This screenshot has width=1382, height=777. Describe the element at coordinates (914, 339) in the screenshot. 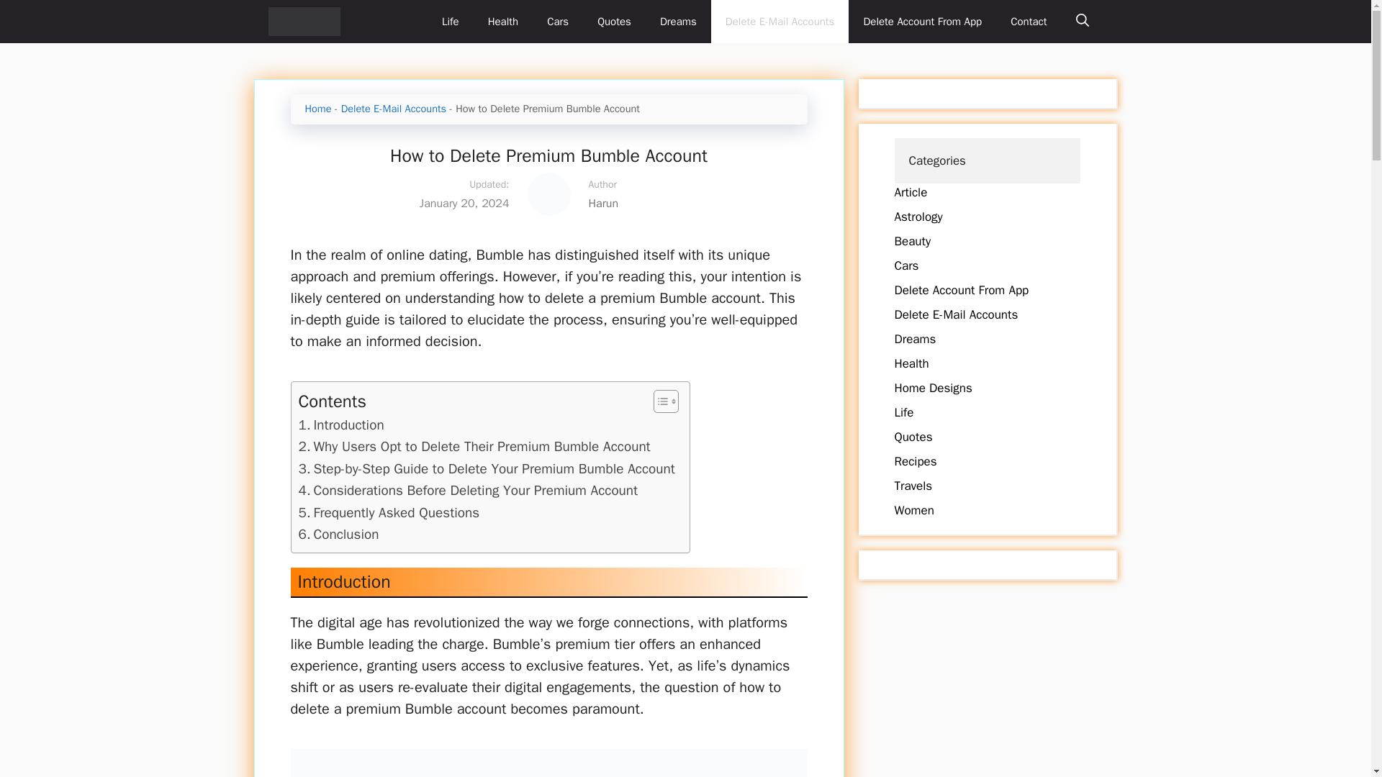

I see `Dreams` at that location.